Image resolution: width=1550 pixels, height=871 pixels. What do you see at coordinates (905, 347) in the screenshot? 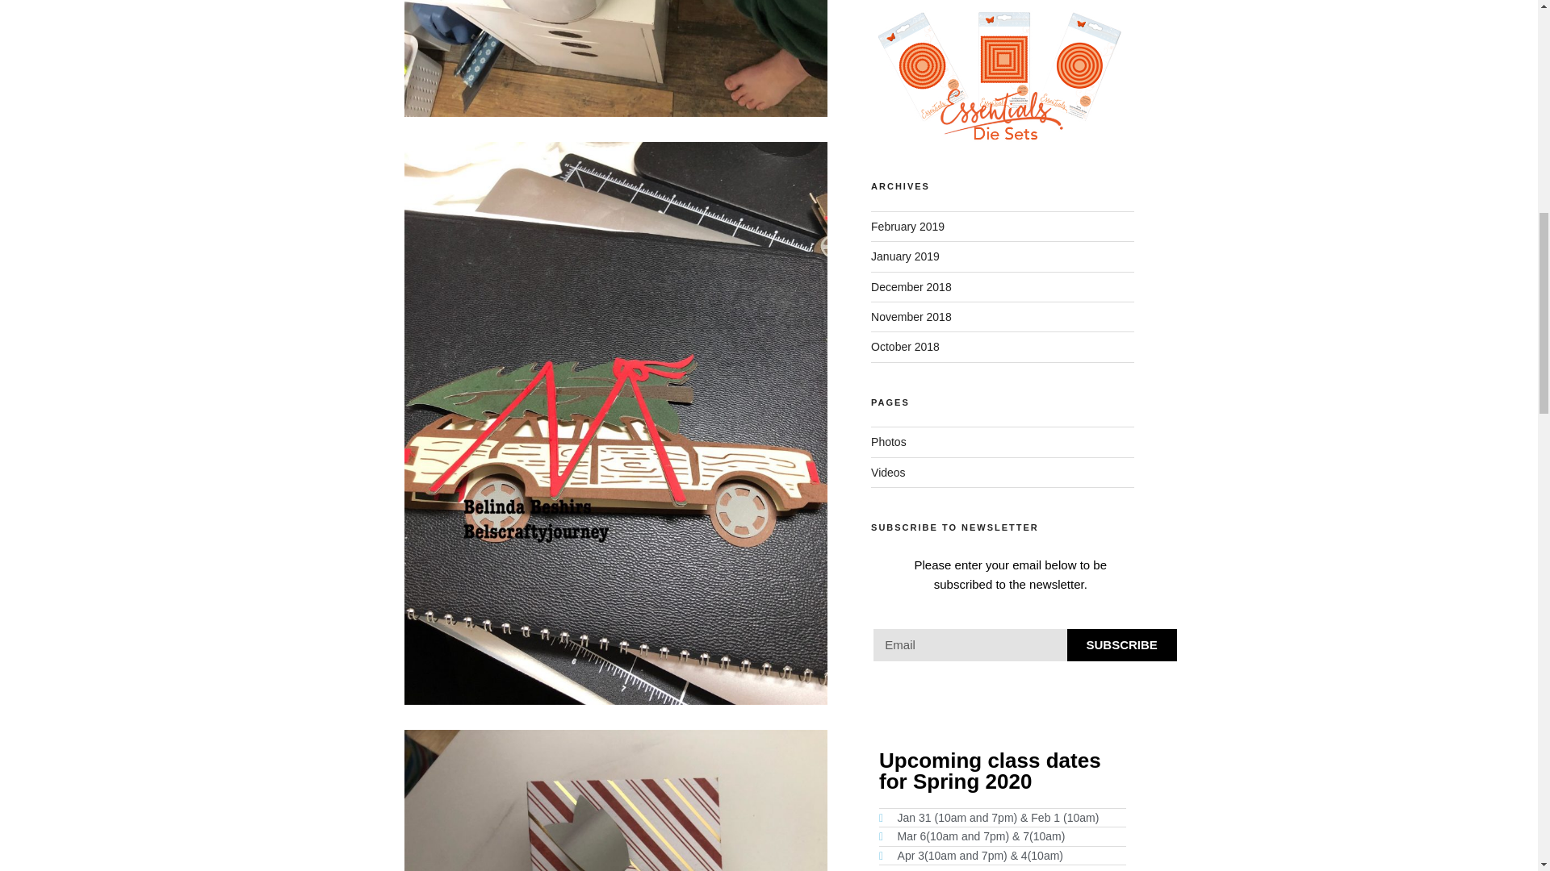
I see `October 2018` at bounding box center [905, 347].